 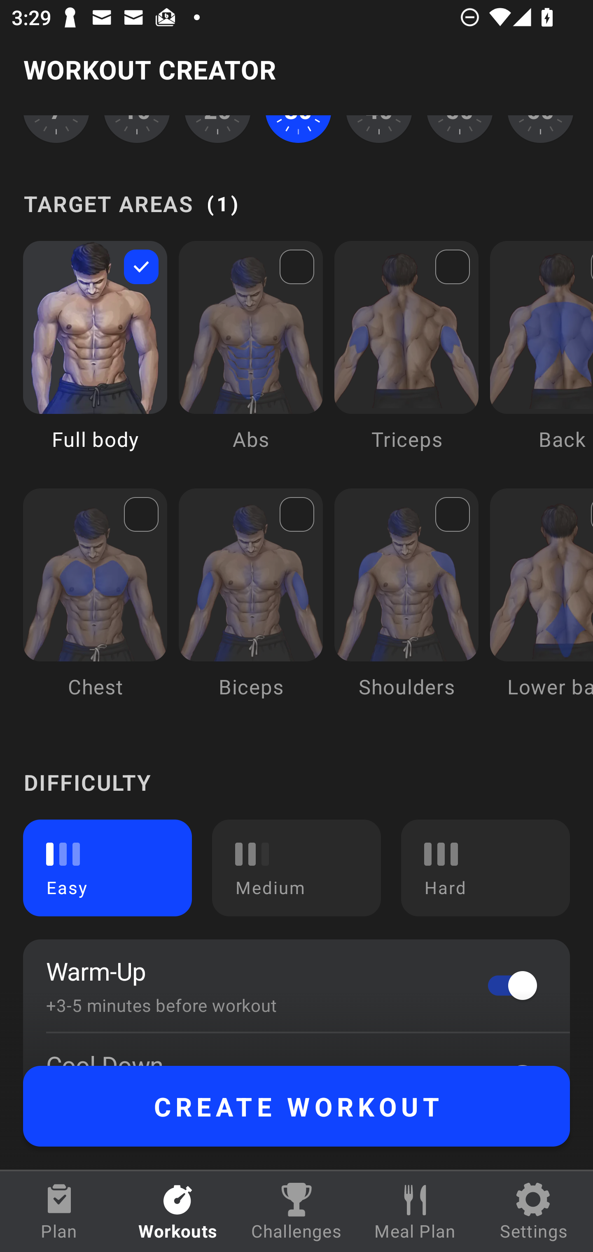 What do you see at coordinates (415, 1212) in the screenshot?
I see ` Meal Plan ` at bounding box center [415, 1212].